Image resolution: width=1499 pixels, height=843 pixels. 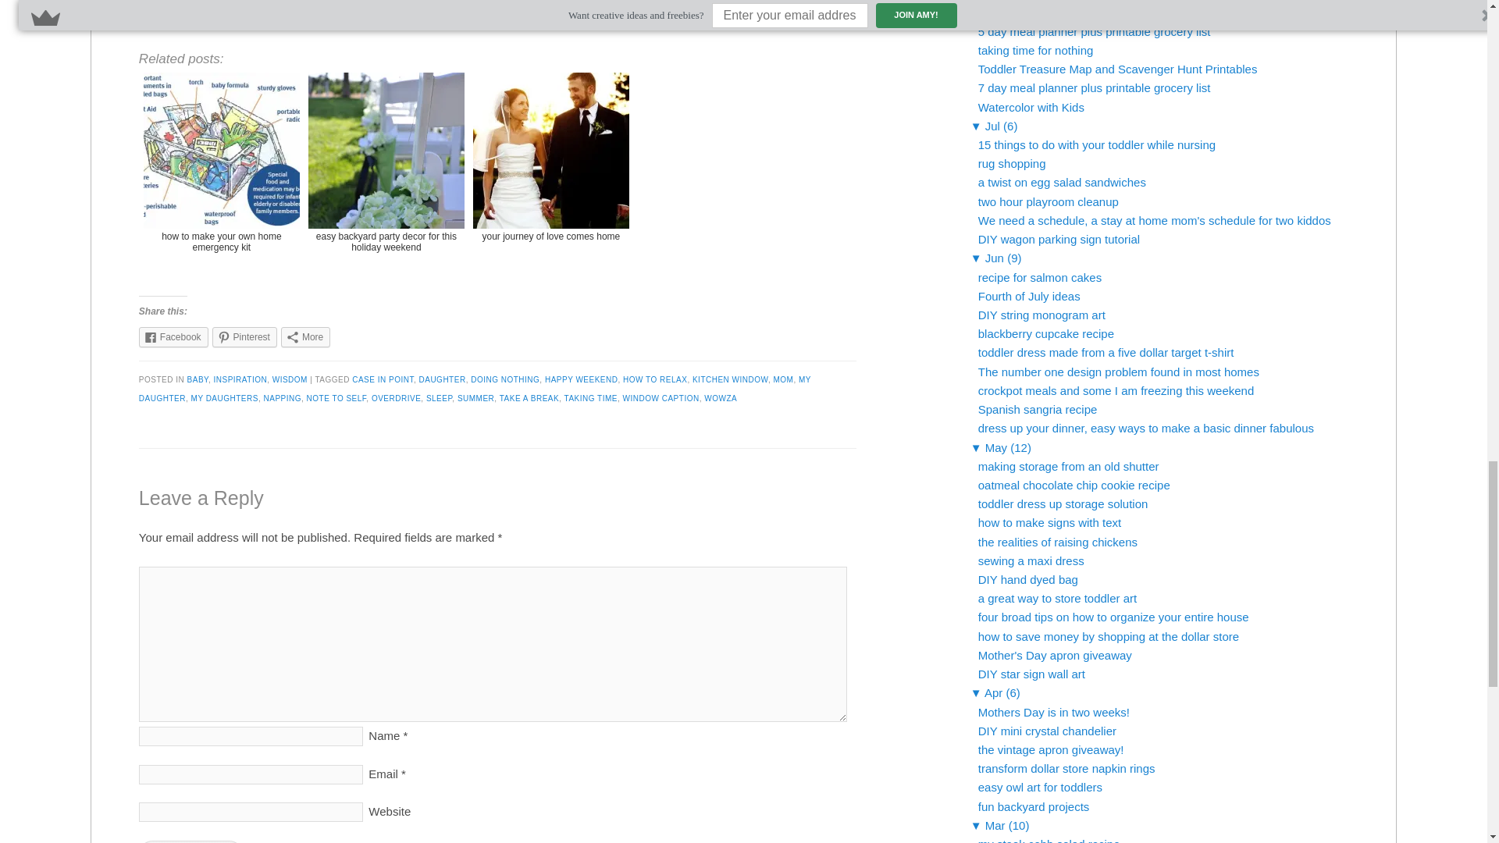 What do you see at coordinates (190, 841) in the screenshot?
I see `Post Comment` at bounding box center [190, 841].